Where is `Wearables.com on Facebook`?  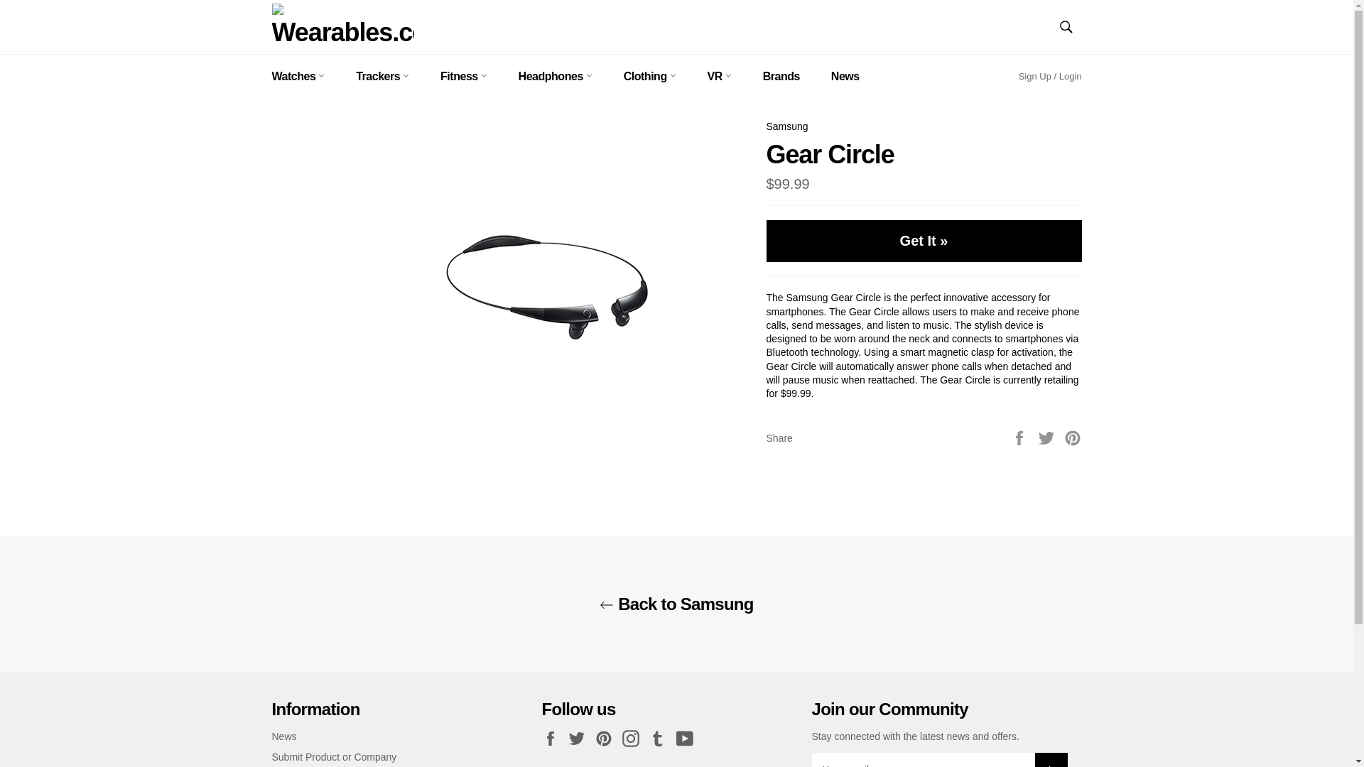
Wearables.com on Facebook is located at coordinates (553, 739).